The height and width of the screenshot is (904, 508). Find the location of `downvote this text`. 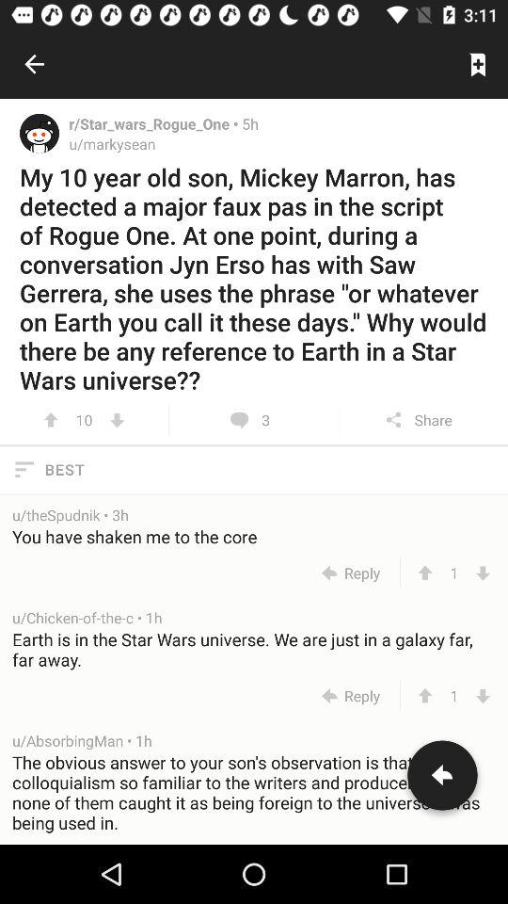

downvote this text is located at coordinates (484, 695).